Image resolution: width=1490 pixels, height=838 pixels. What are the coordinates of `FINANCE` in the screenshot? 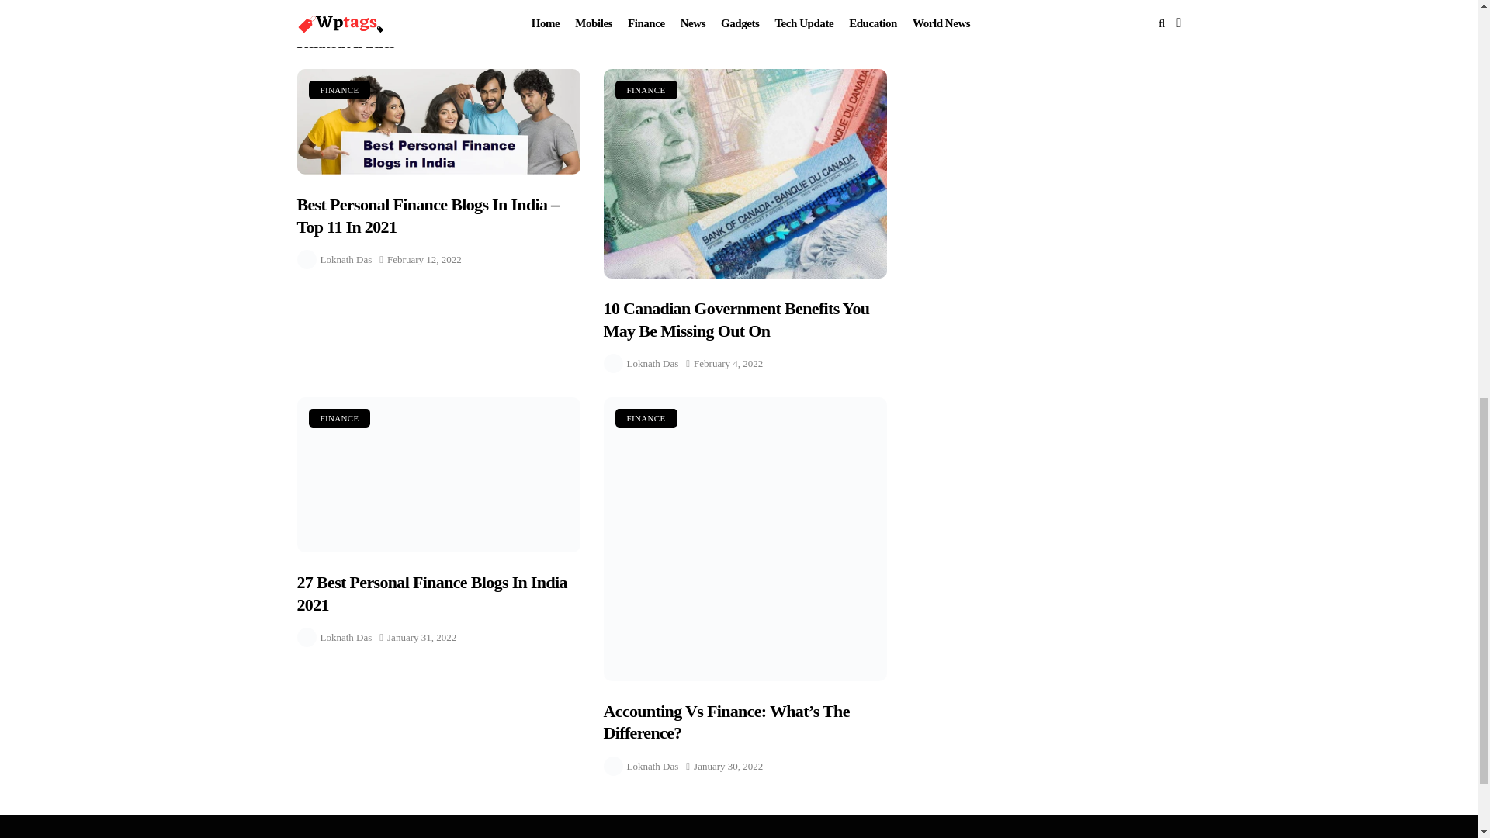 It's located at (653, 767).